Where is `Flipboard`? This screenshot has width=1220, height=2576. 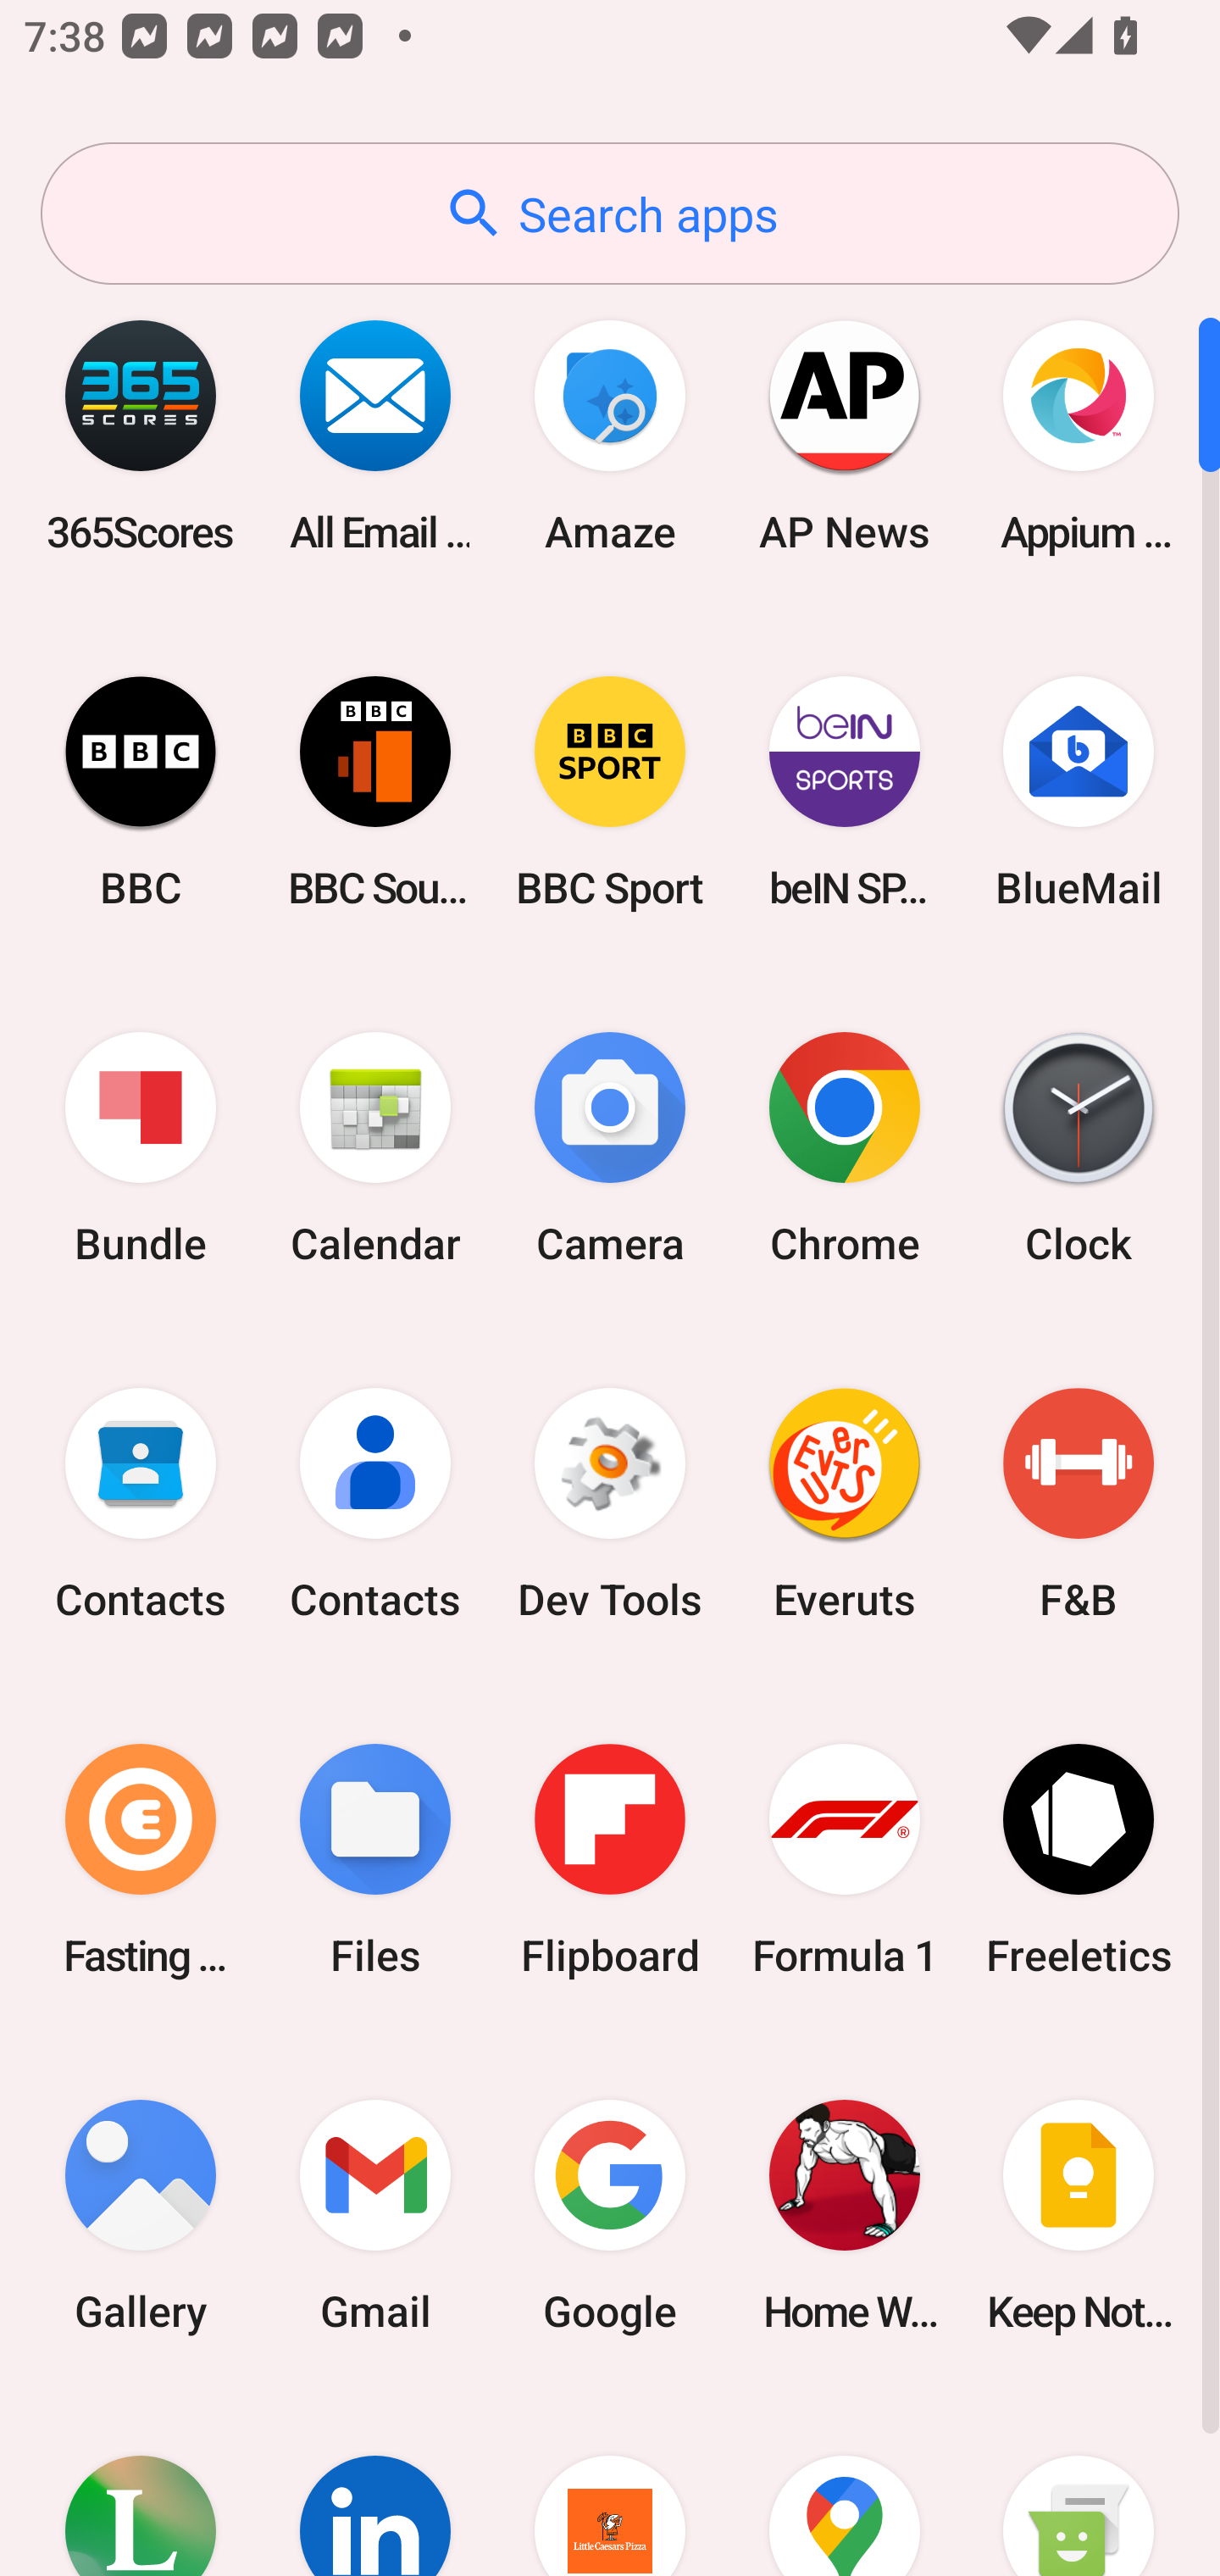
Flipboard is located at coordinates (610, 1859).